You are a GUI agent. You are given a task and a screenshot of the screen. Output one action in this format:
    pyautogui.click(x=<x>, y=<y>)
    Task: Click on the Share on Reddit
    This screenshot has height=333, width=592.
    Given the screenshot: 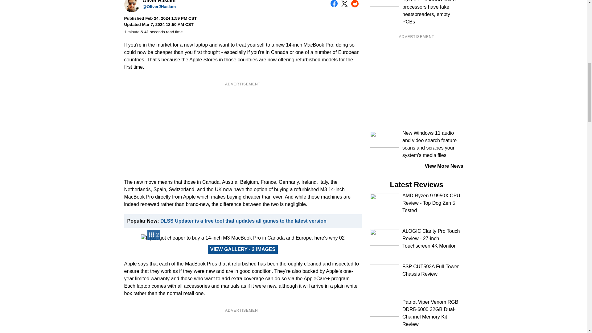 What is the action you would take?
    pyautogui.click(x=355, y=4)
    